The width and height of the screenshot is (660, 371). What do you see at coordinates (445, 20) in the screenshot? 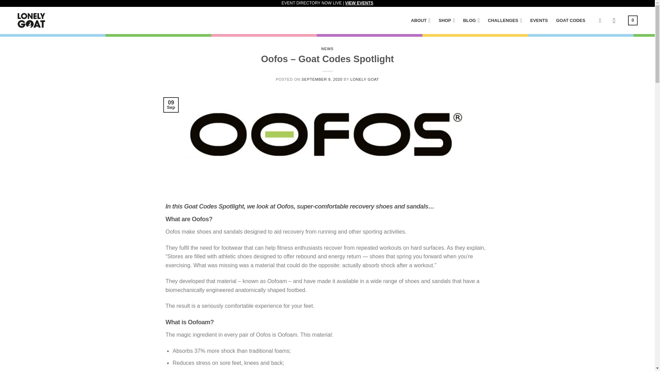
I see `SHOP` at bounding box center [445, 20].